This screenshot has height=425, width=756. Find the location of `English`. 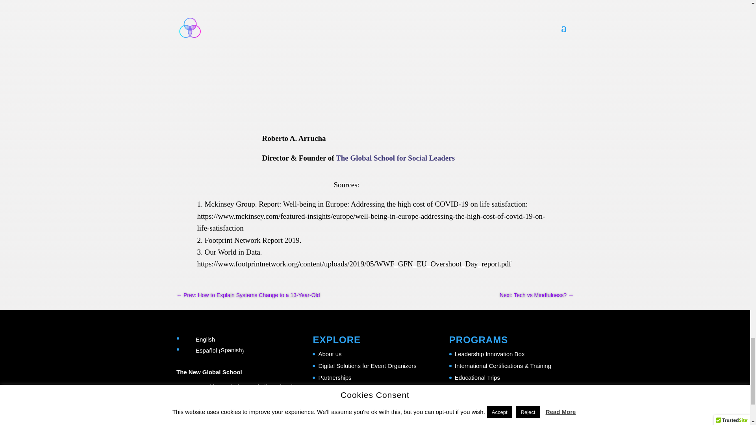

English is located at coordinates (215, 339).